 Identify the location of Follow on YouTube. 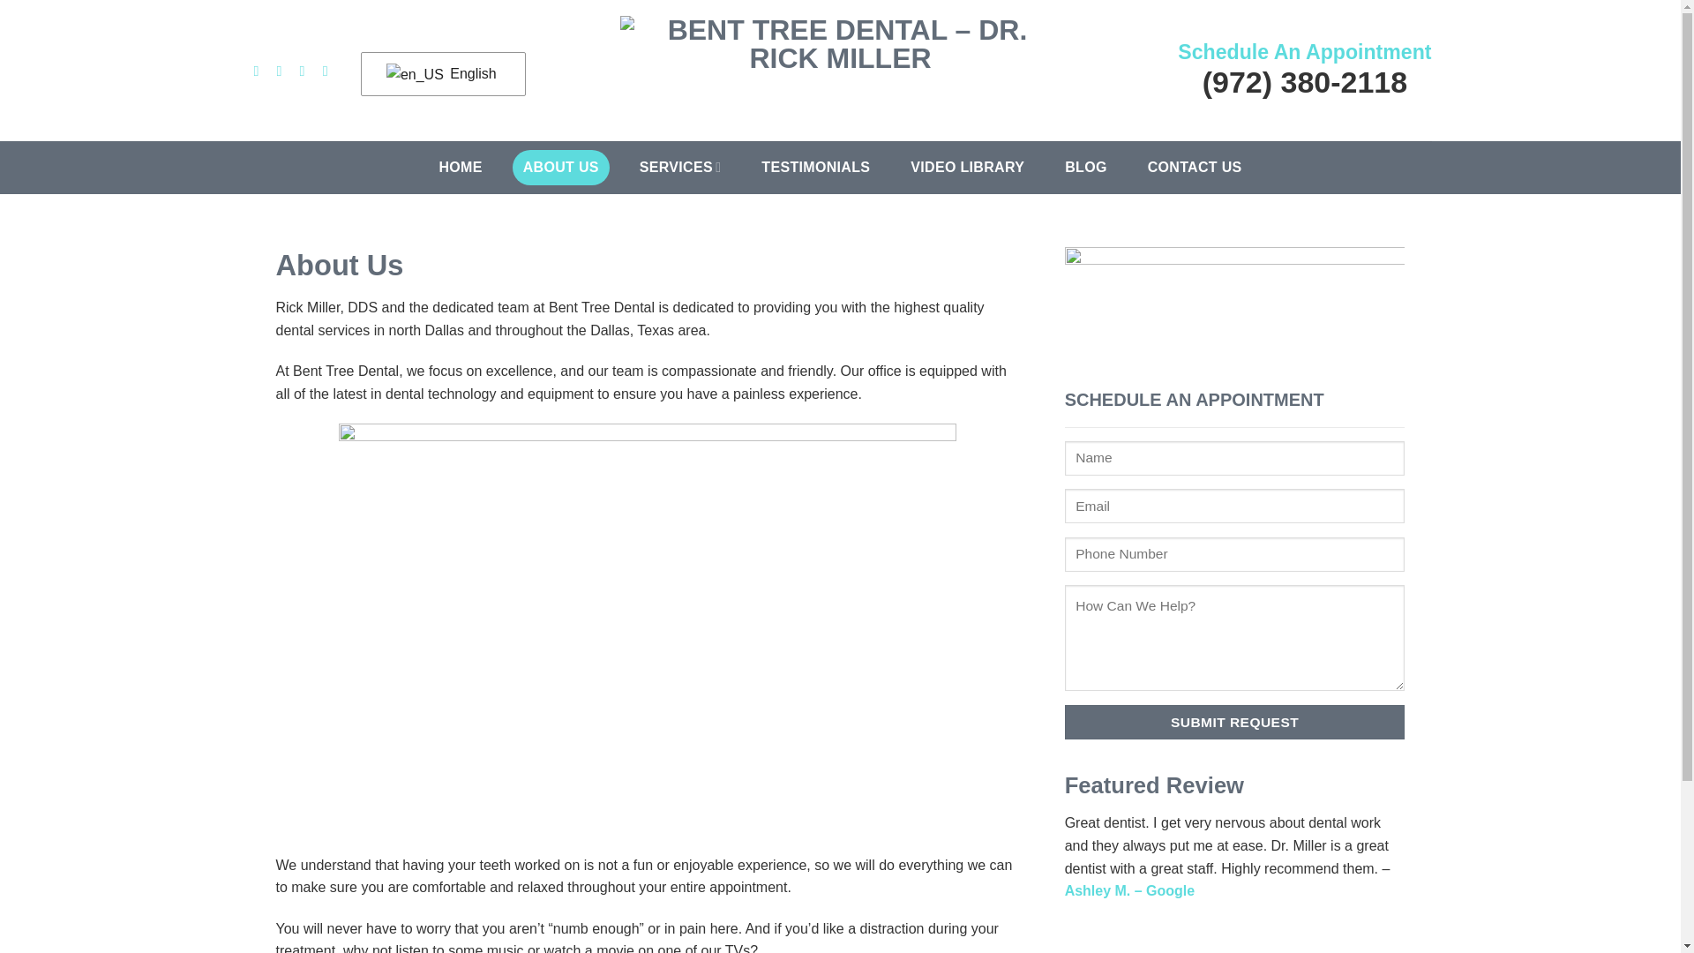
(330, 71).